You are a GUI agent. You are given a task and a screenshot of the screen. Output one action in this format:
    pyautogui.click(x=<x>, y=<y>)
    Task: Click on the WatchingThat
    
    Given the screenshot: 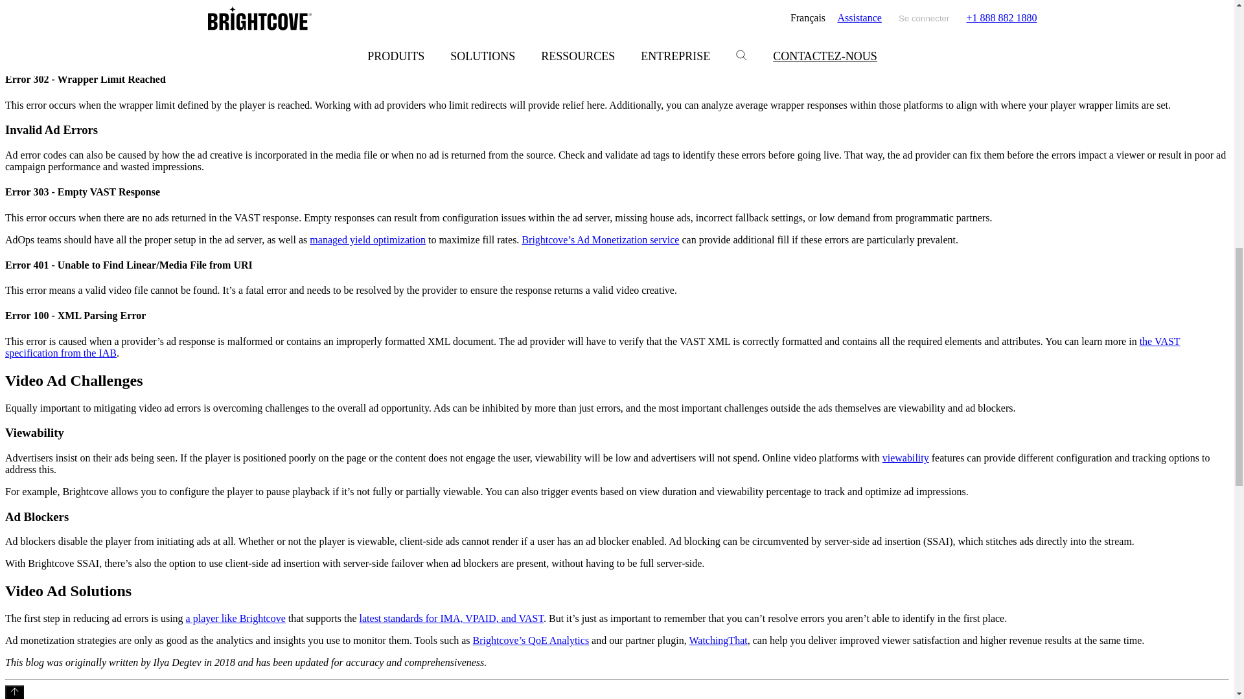 What is the action you would take?
    pyautogui.click(x=718, y=639)
    